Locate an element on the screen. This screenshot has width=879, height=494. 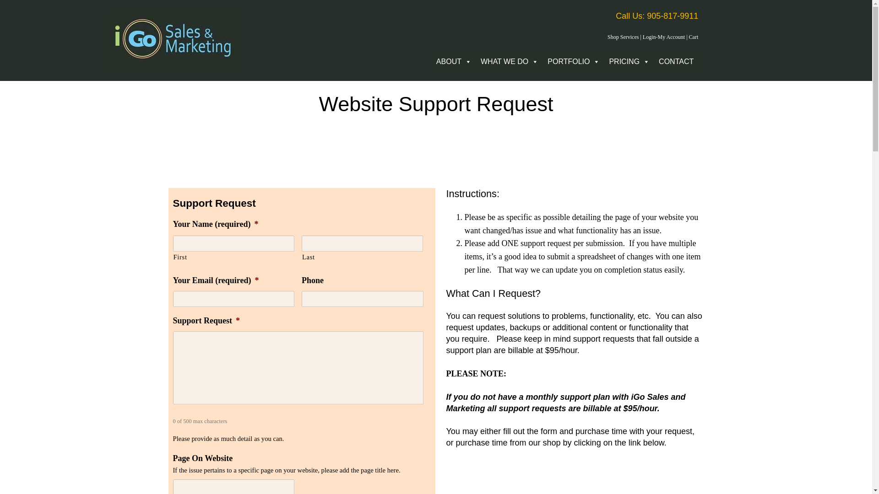
Login-My Account is located at coordinates (663, 37).